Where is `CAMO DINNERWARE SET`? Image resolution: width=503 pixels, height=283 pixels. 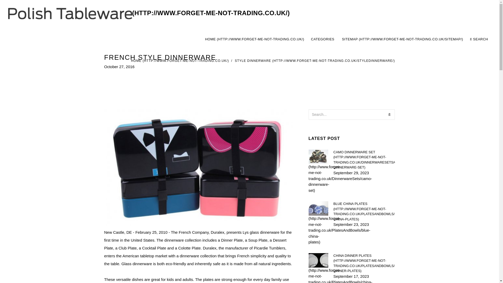 CAMO DINNERWARE SET is located at coordinates (364, 263).